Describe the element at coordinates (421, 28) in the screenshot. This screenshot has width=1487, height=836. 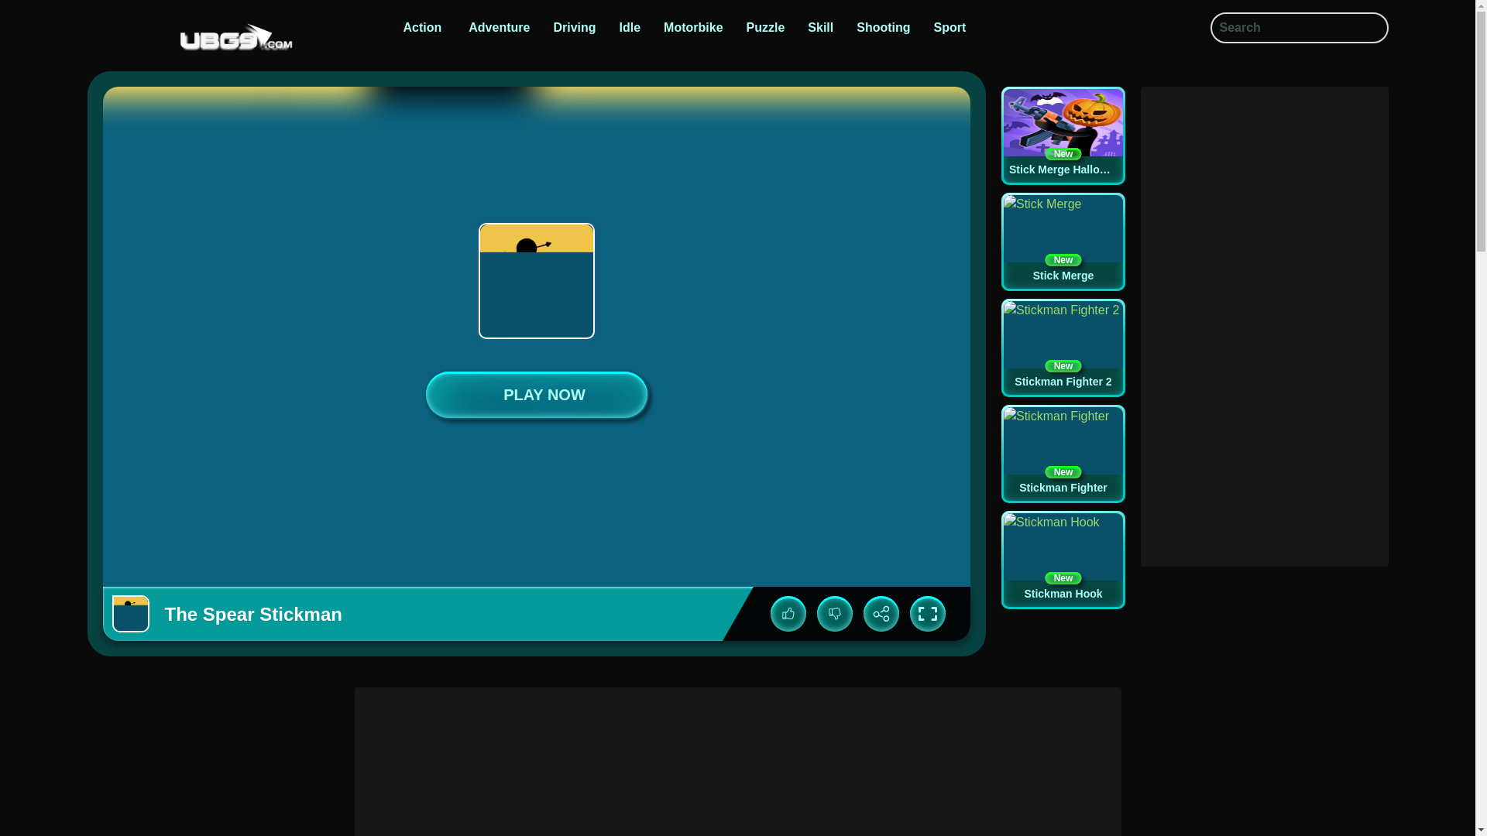
I see `Action` at that location.